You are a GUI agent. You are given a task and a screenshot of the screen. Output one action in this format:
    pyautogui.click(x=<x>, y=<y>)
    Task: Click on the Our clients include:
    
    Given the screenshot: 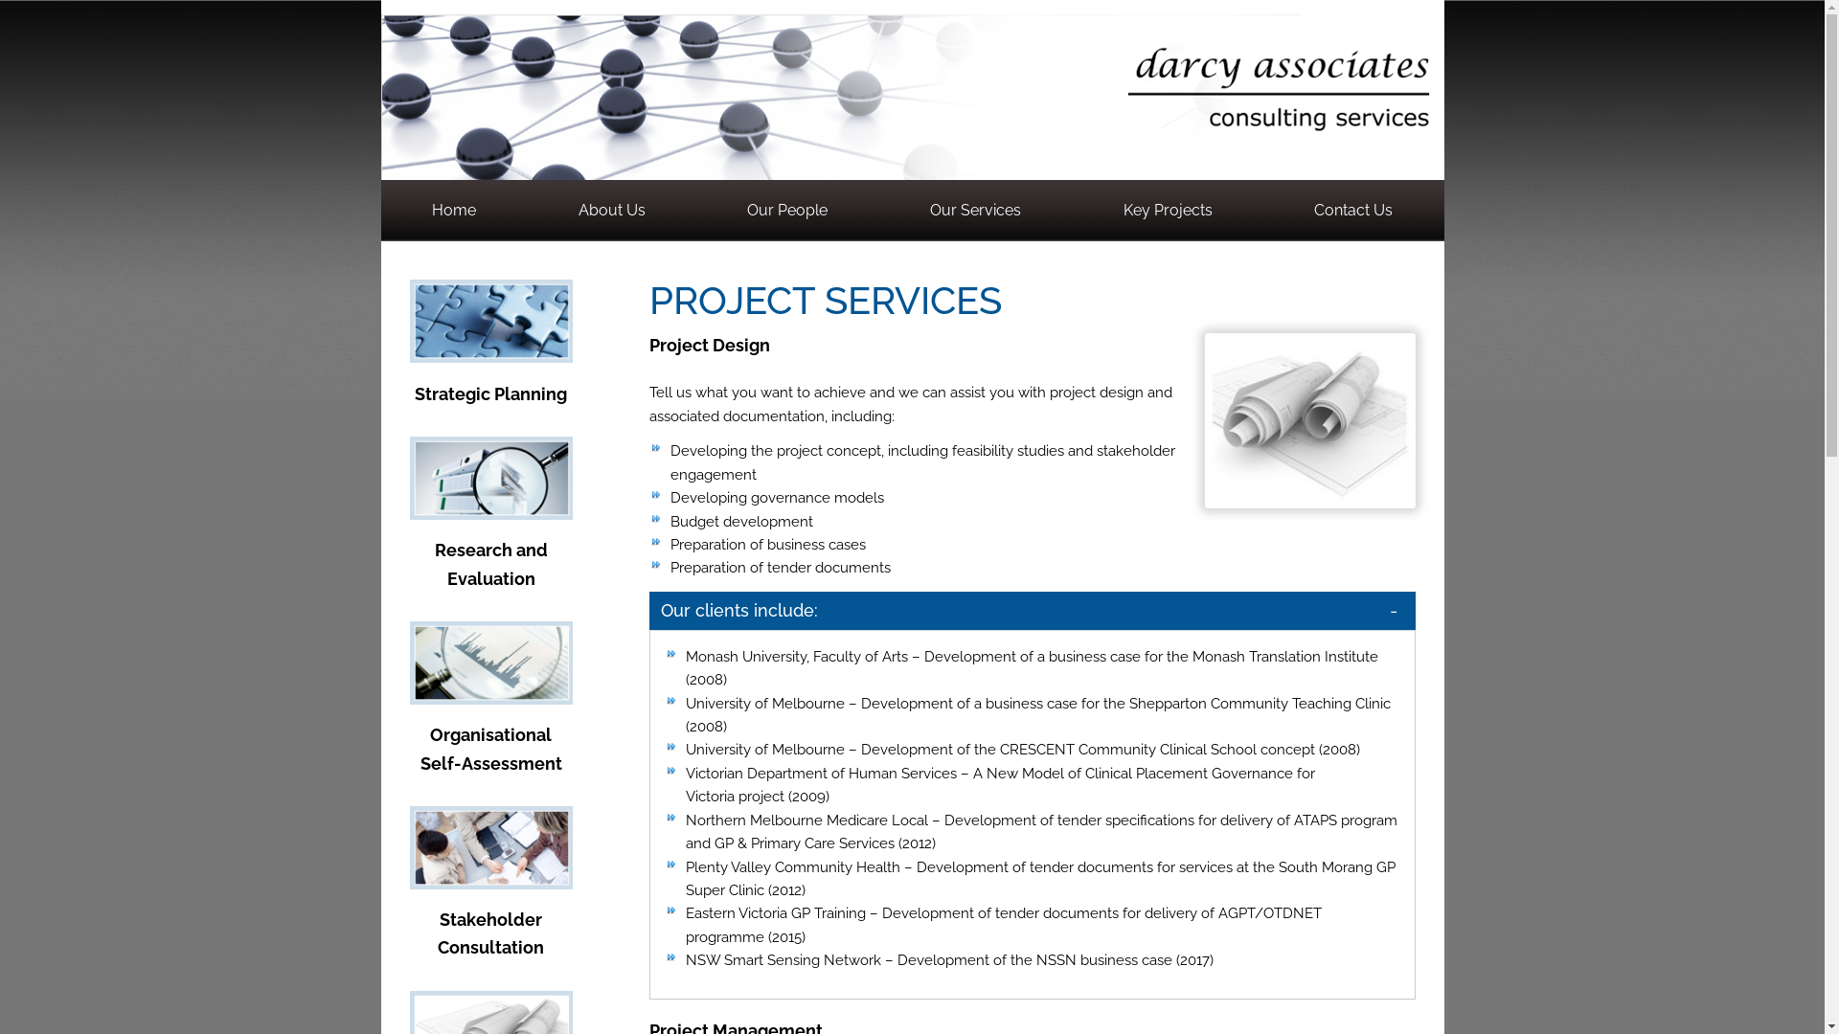 What is the action you would take?
    pyautogui.click(x=1033, y=611)
    